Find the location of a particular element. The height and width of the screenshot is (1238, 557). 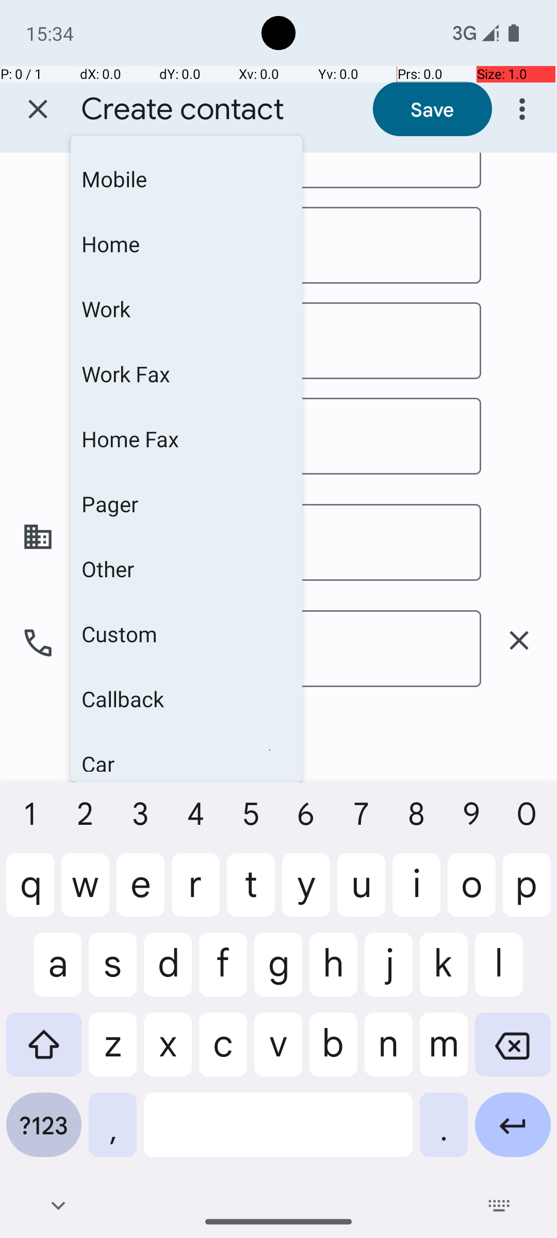

Enter is located at coordinates (513, 1133).